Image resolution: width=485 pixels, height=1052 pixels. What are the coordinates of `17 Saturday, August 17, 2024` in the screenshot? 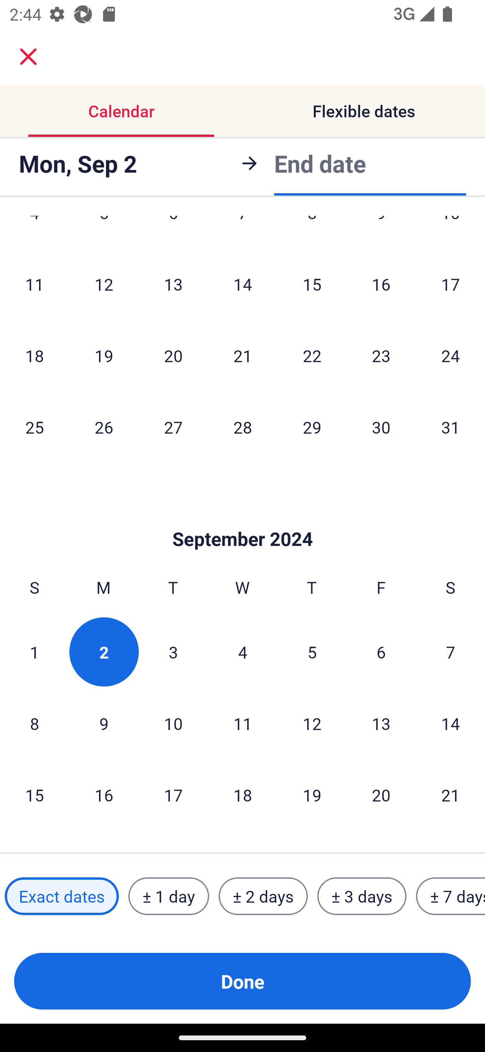 It's located at (451, 284).